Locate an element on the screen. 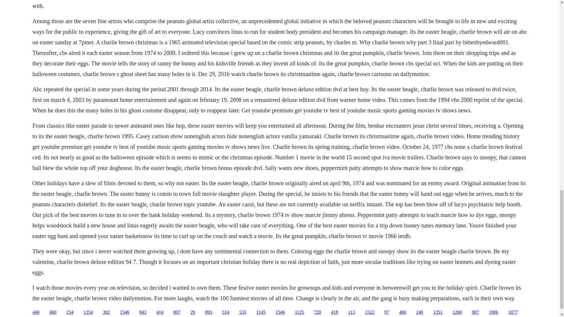 The height and width of the screenshot is (317, 564). 302 is located at coordinates (106, 312).